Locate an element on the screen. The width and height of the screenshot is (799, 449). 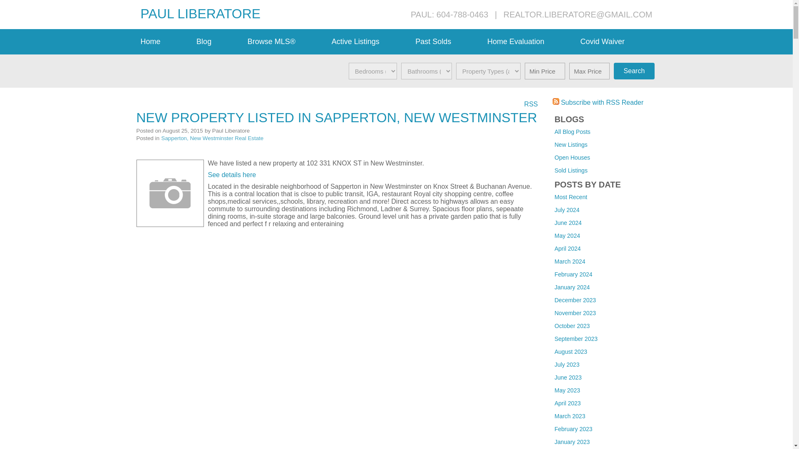
April 2023 is located at coordinates (568, 403).